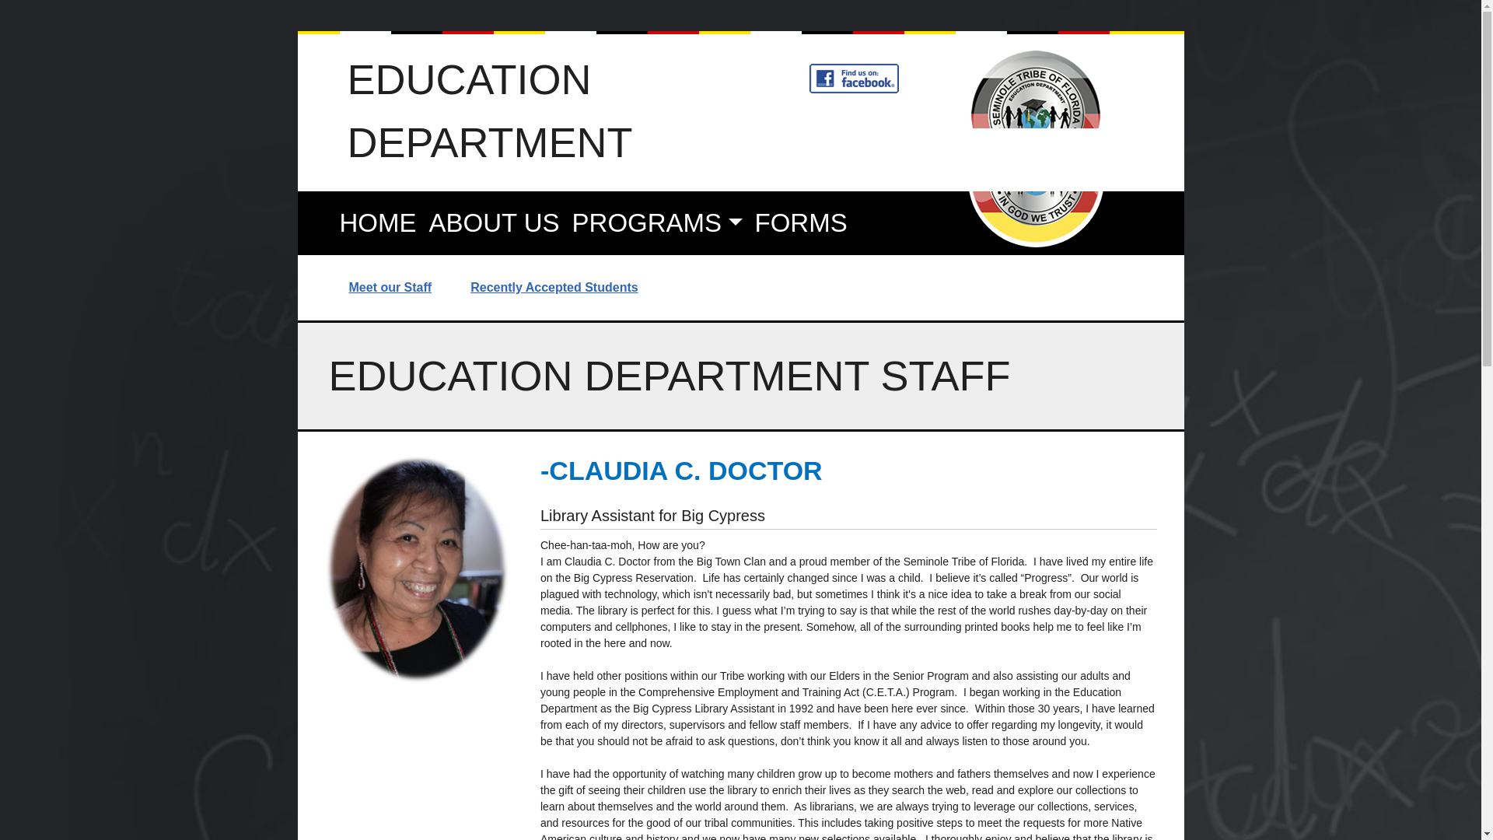 Image resolution: width=1493 pixels, height=840 pixels. Describe the element at coordinates (409, 288) in the screenshot. I see `Meet our Staff` at that location.